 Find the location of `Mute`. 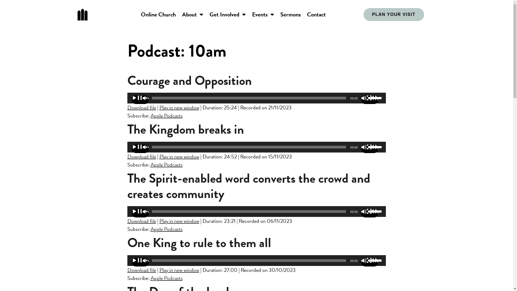

Mute is located at coordinates (369, 262).